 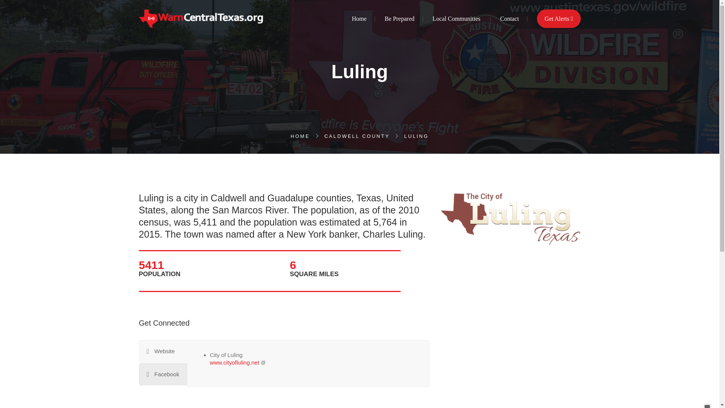 I want to click on Home, so click(x=359, y=19).